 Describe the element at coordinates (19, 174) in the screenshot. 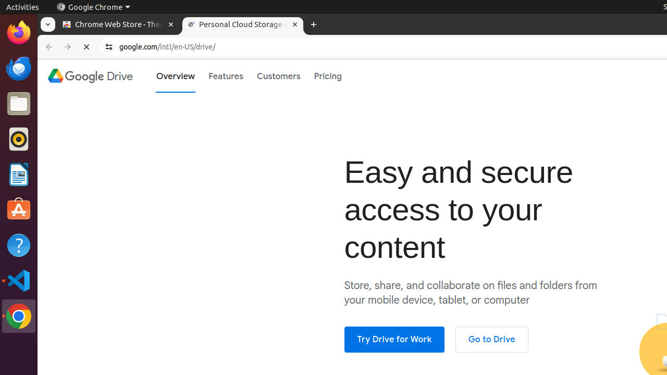

I see `LibreOffice Writer` at that location.